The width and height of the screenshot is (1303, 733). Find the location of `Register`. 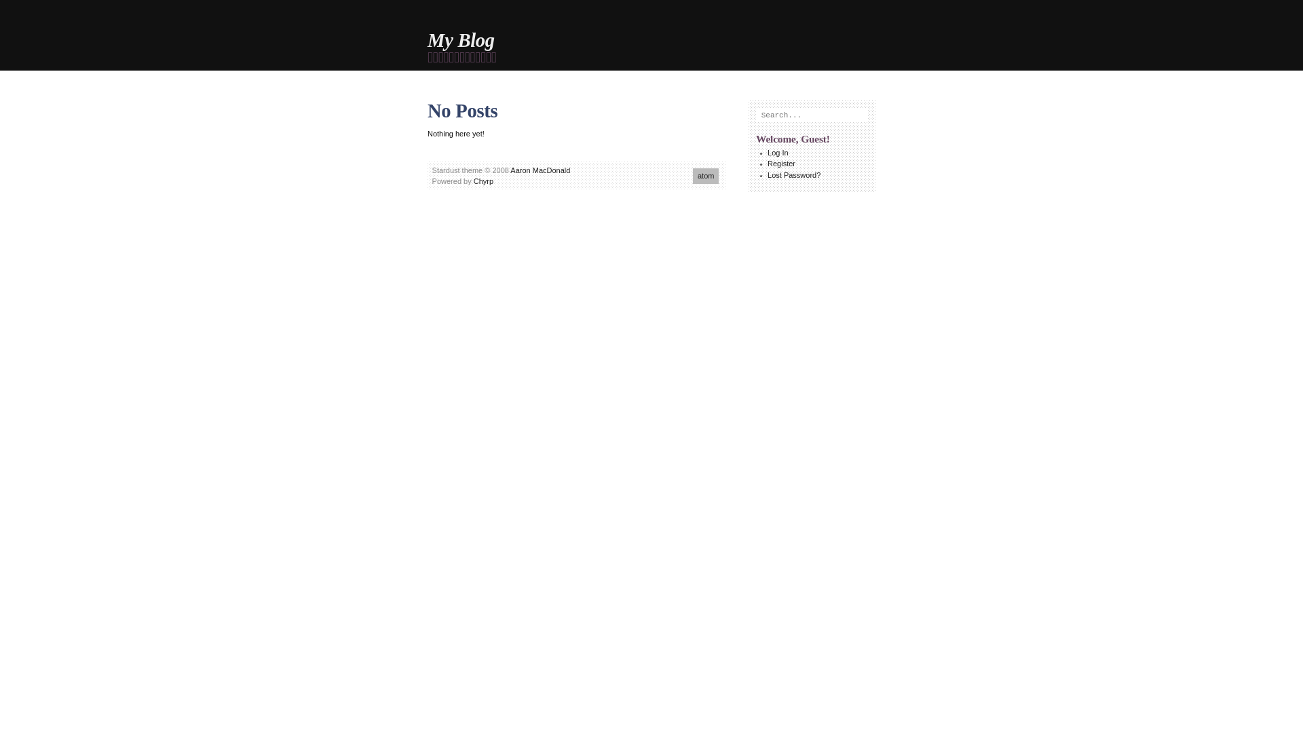

Register is located at coordinates (782, 164).